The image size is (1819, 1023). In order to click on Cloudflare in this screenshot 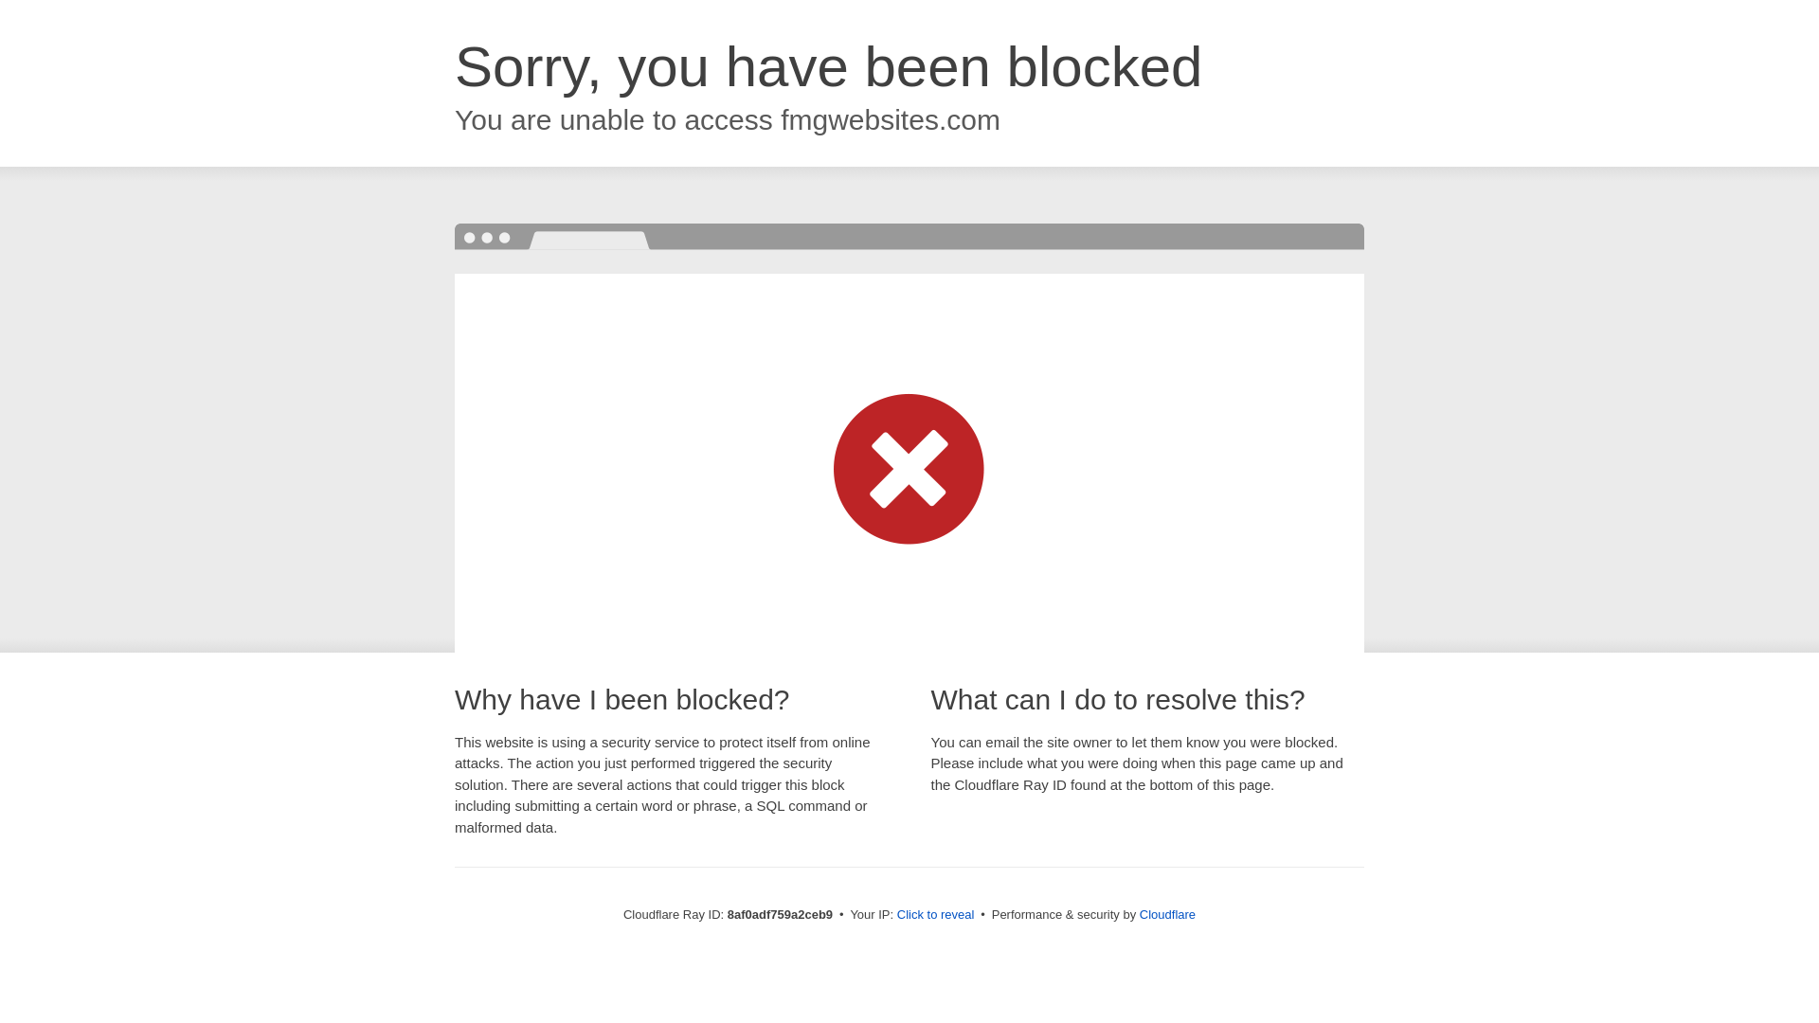, I will do `click(1167, 914)`.